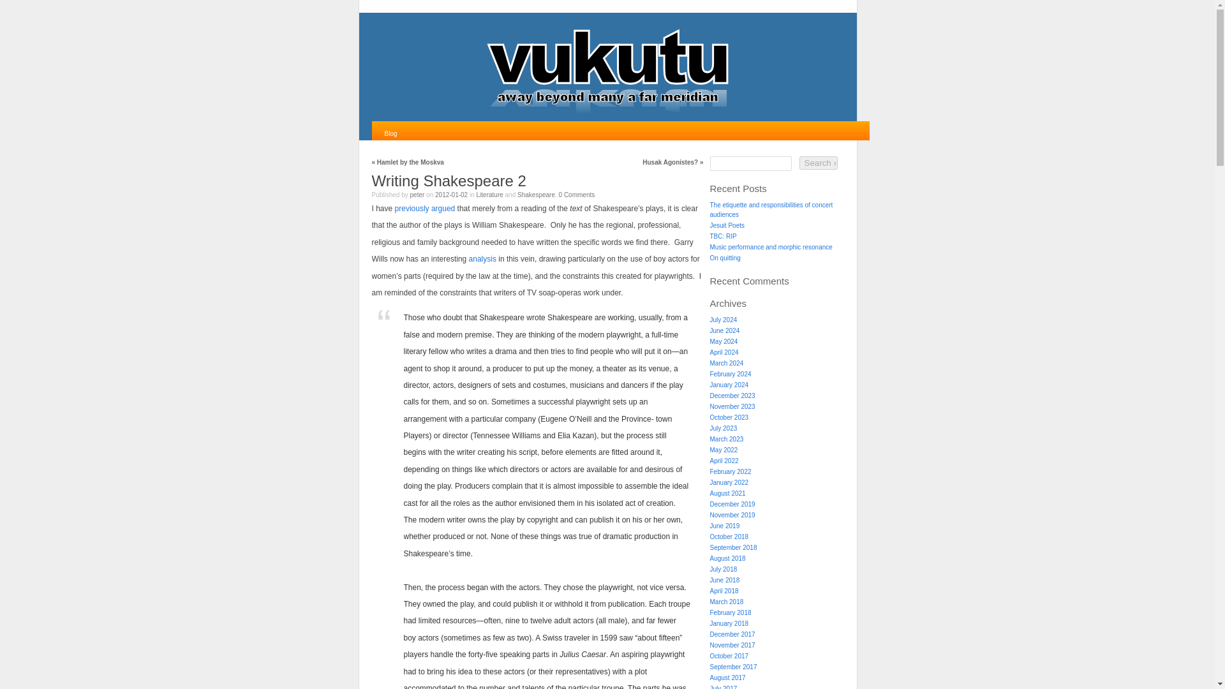  I want to click on January 2024, so click(729, 385).